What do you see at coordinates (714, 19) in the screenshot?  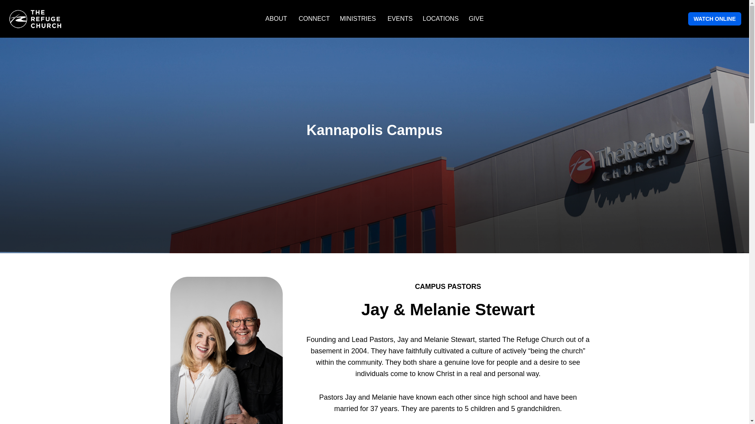 I see `WATCH ONLINE` at bounding box center [714, 19].